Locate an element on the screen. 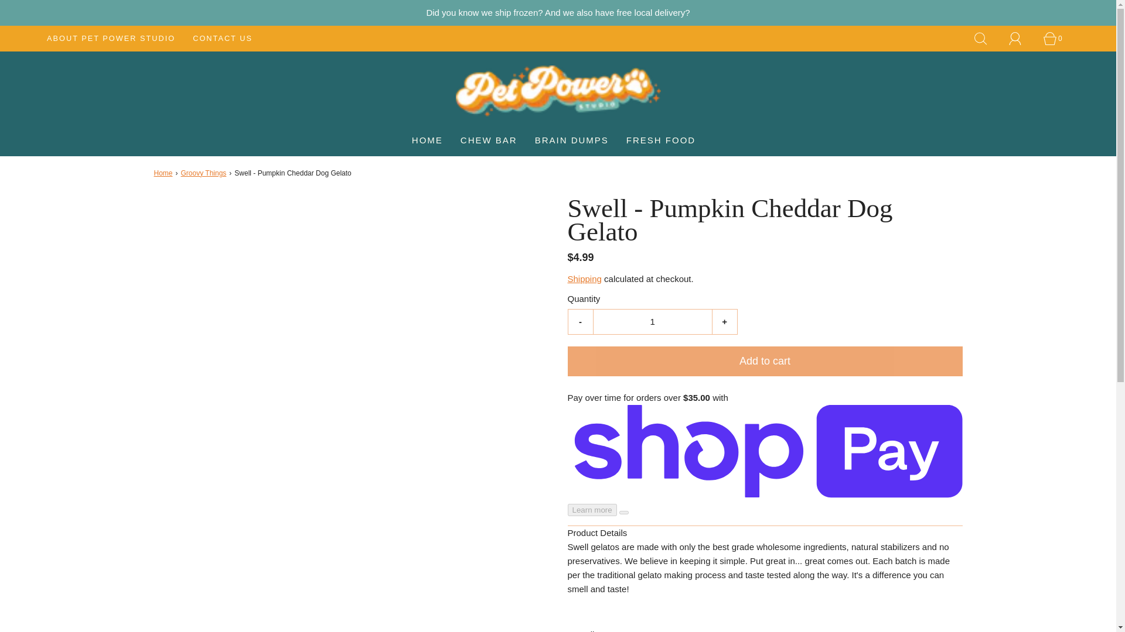 The image size is (1125, 632). CONTACT US is located at coordinates (222, 39).